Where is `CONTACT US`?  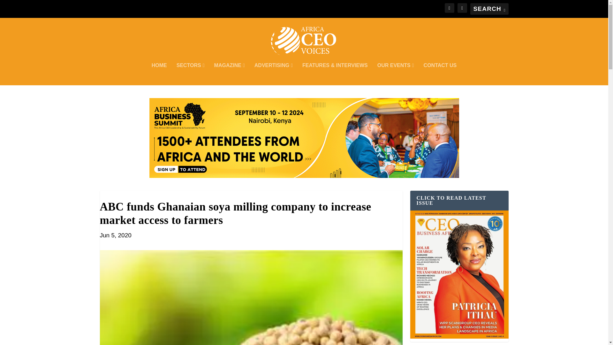 CONTACT US is located at coordinates (440, 74).